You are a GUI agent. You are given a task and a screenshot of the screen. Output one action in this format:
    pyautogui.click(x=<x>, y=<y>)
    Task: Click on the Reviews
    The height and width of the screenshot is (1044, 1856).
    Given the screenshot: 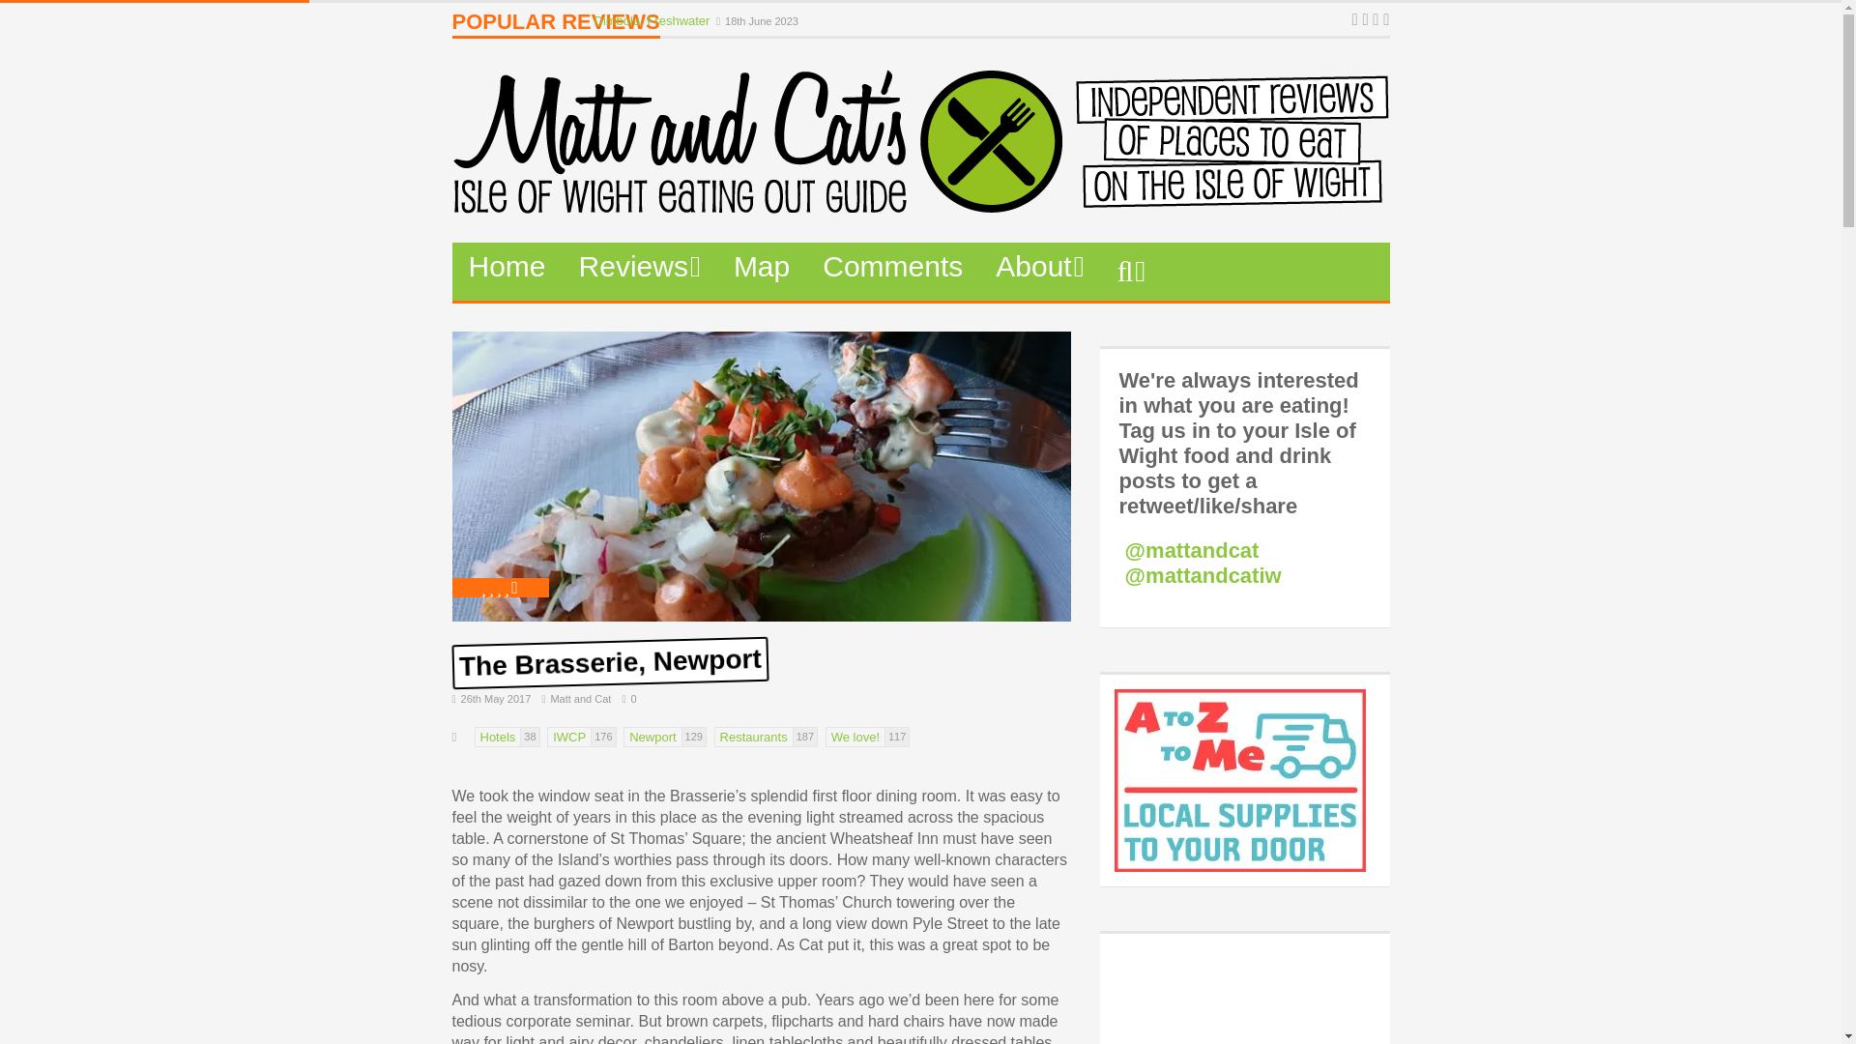 What is the action you would take?
    pyautogui.click(x=639, y=266)
    